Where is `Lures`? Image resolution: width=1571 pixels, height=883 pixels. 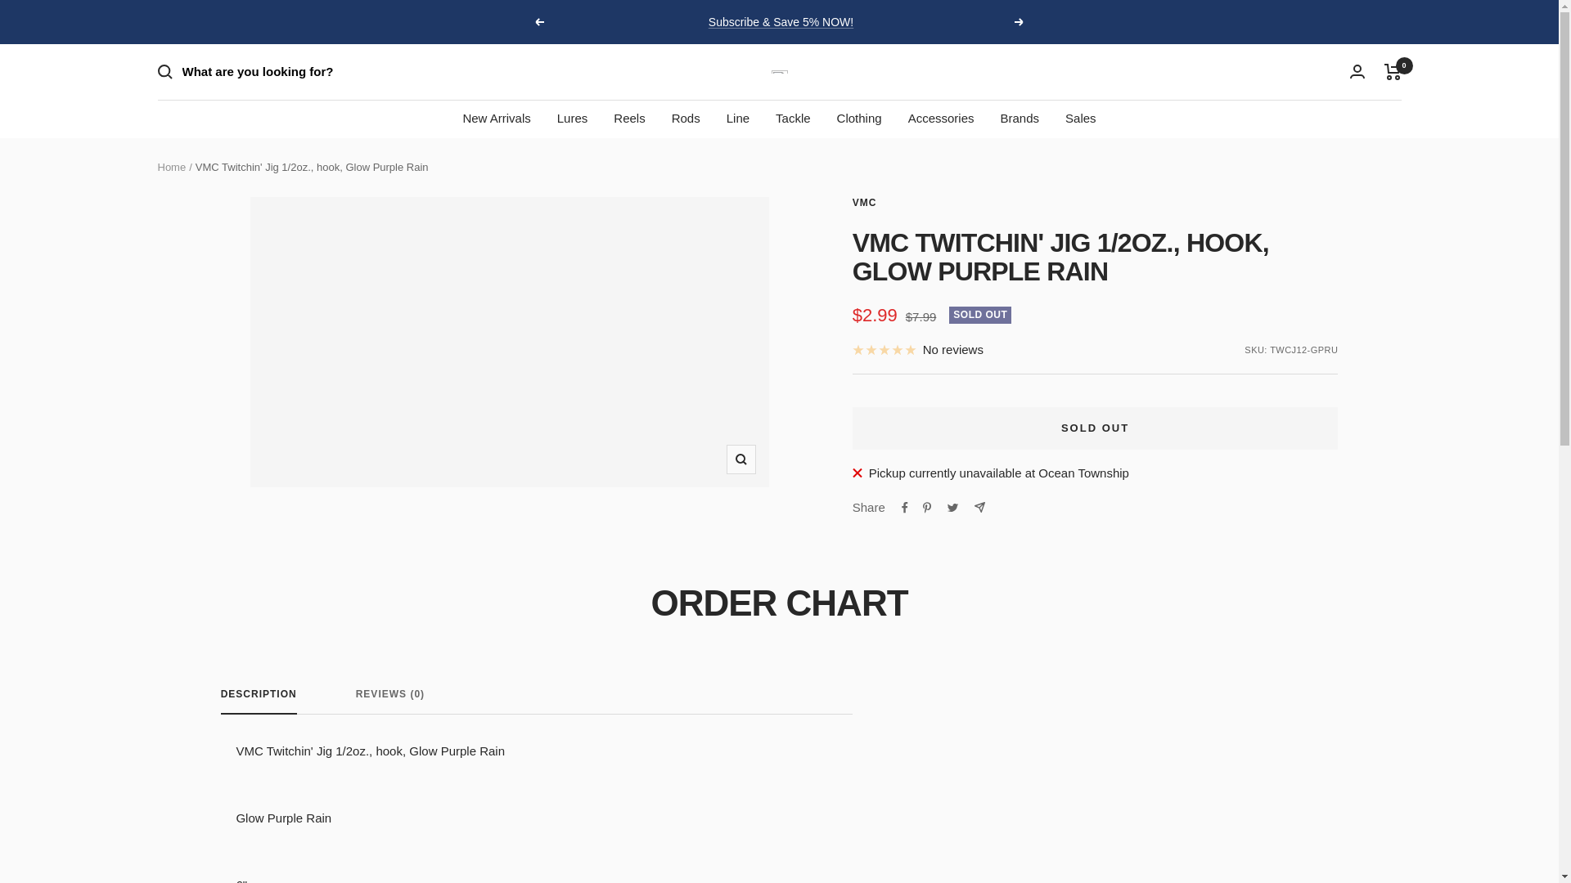 Lures is located at coordinates (573, 118).